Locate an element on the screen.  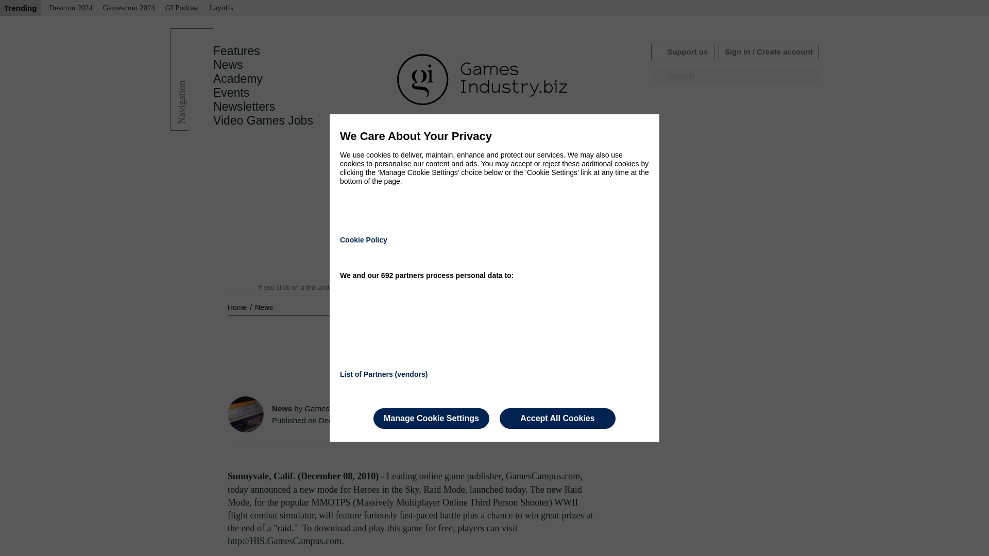
Gamescom 2024 is located at coordinates (129, 8).